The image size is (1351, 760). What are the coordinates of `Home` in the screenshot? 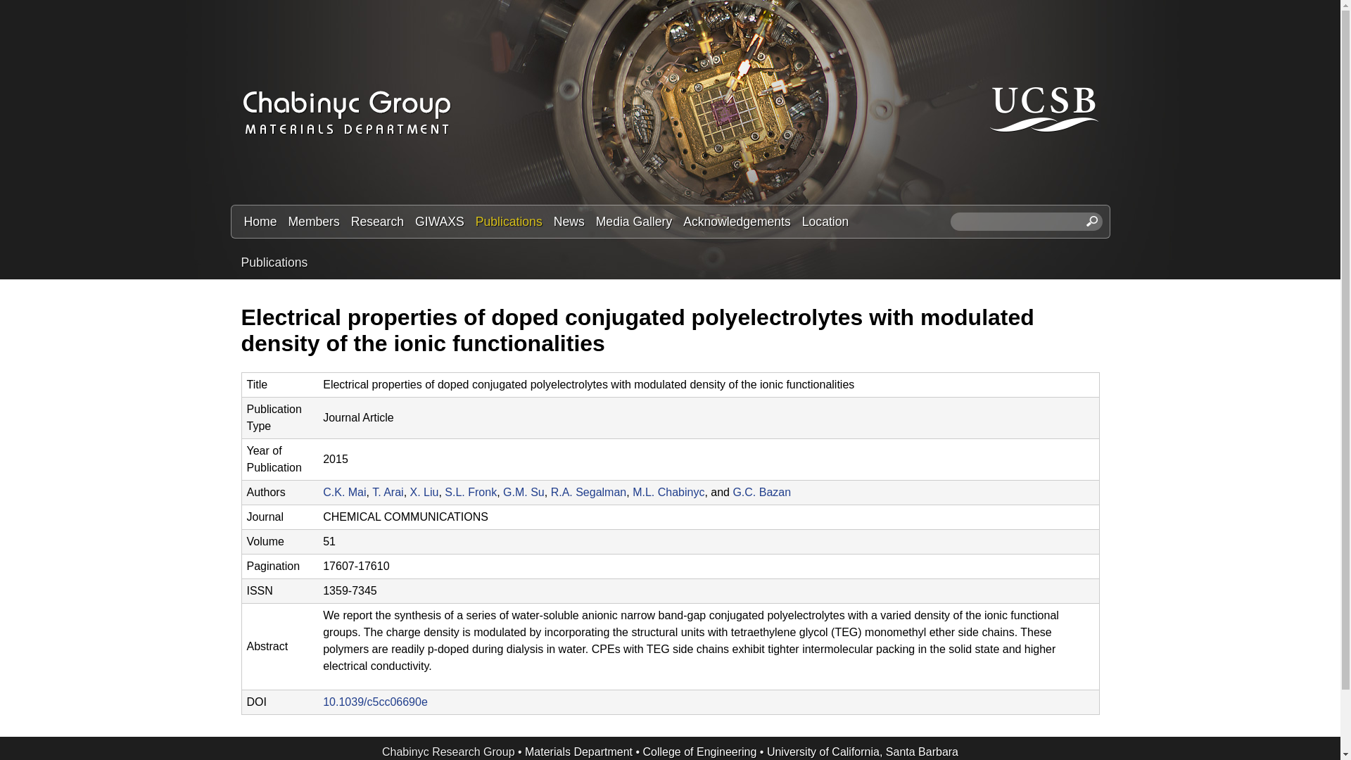 It's located at (260, 222).